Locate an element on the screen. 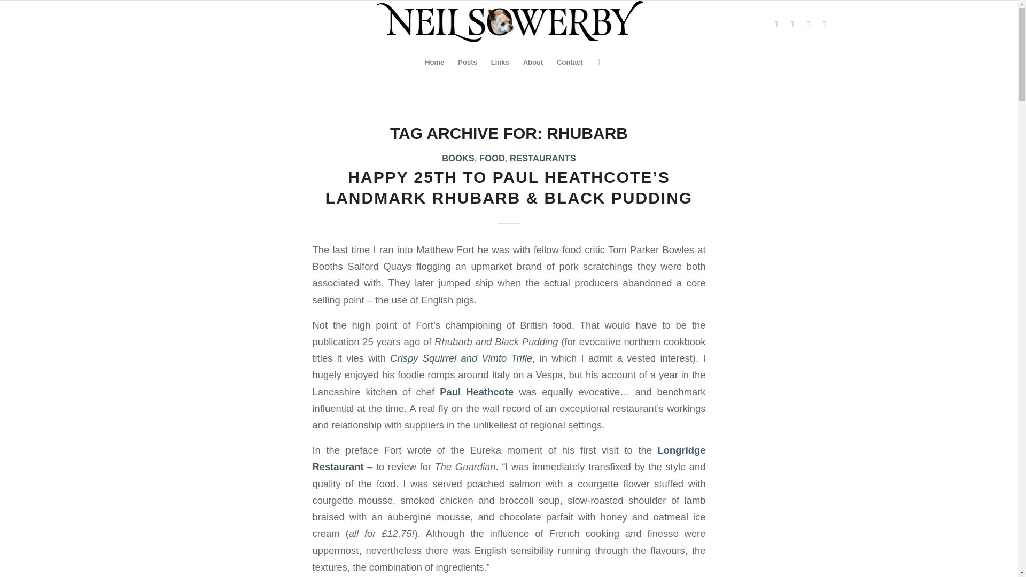 This screenshot has height=577, width=1026. Home is located at coordinates (434, 62).